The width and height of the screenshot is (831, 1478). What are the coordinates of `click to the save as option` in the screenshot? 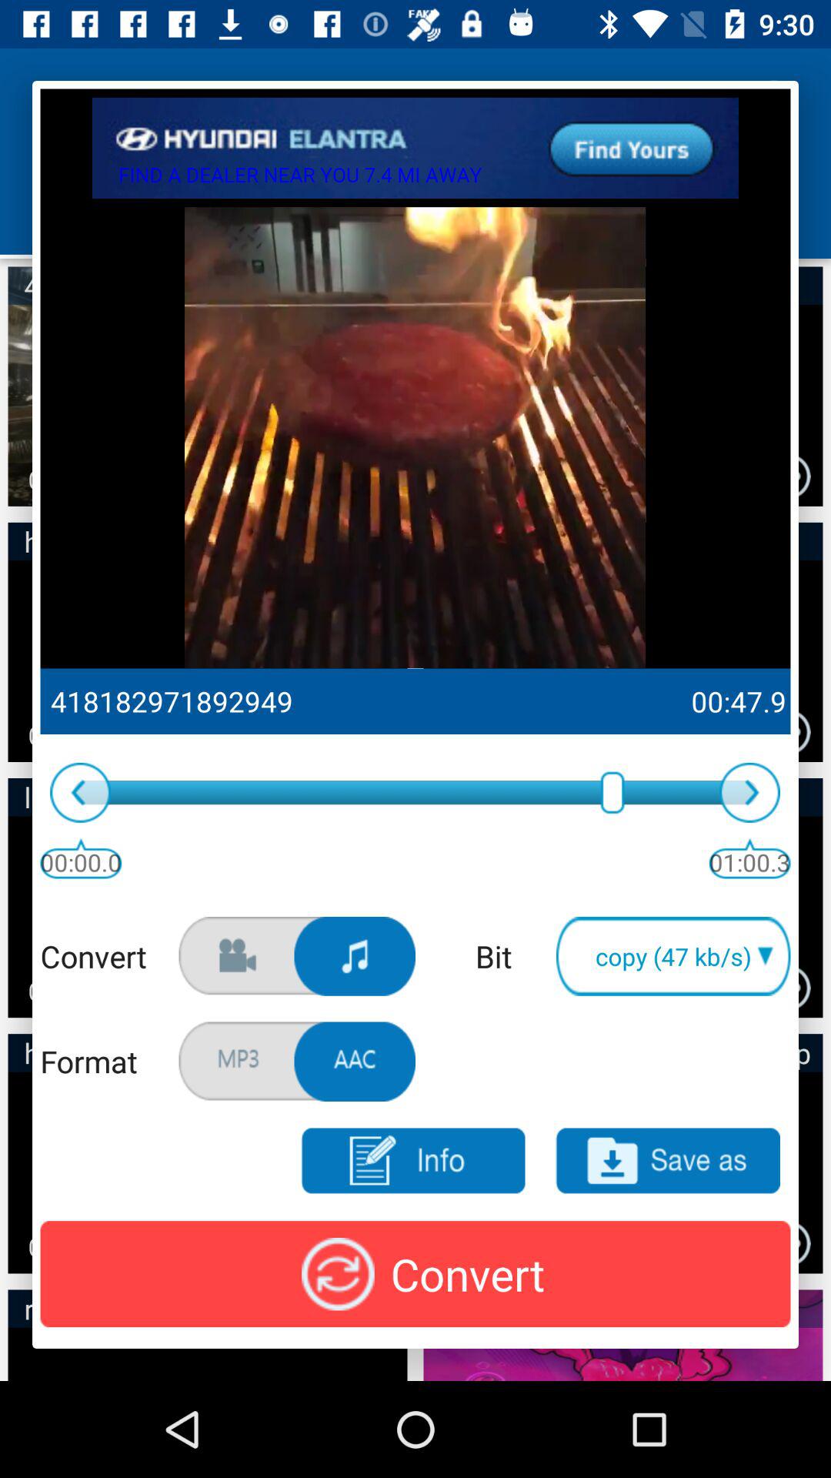 It's located at (668, 1161).